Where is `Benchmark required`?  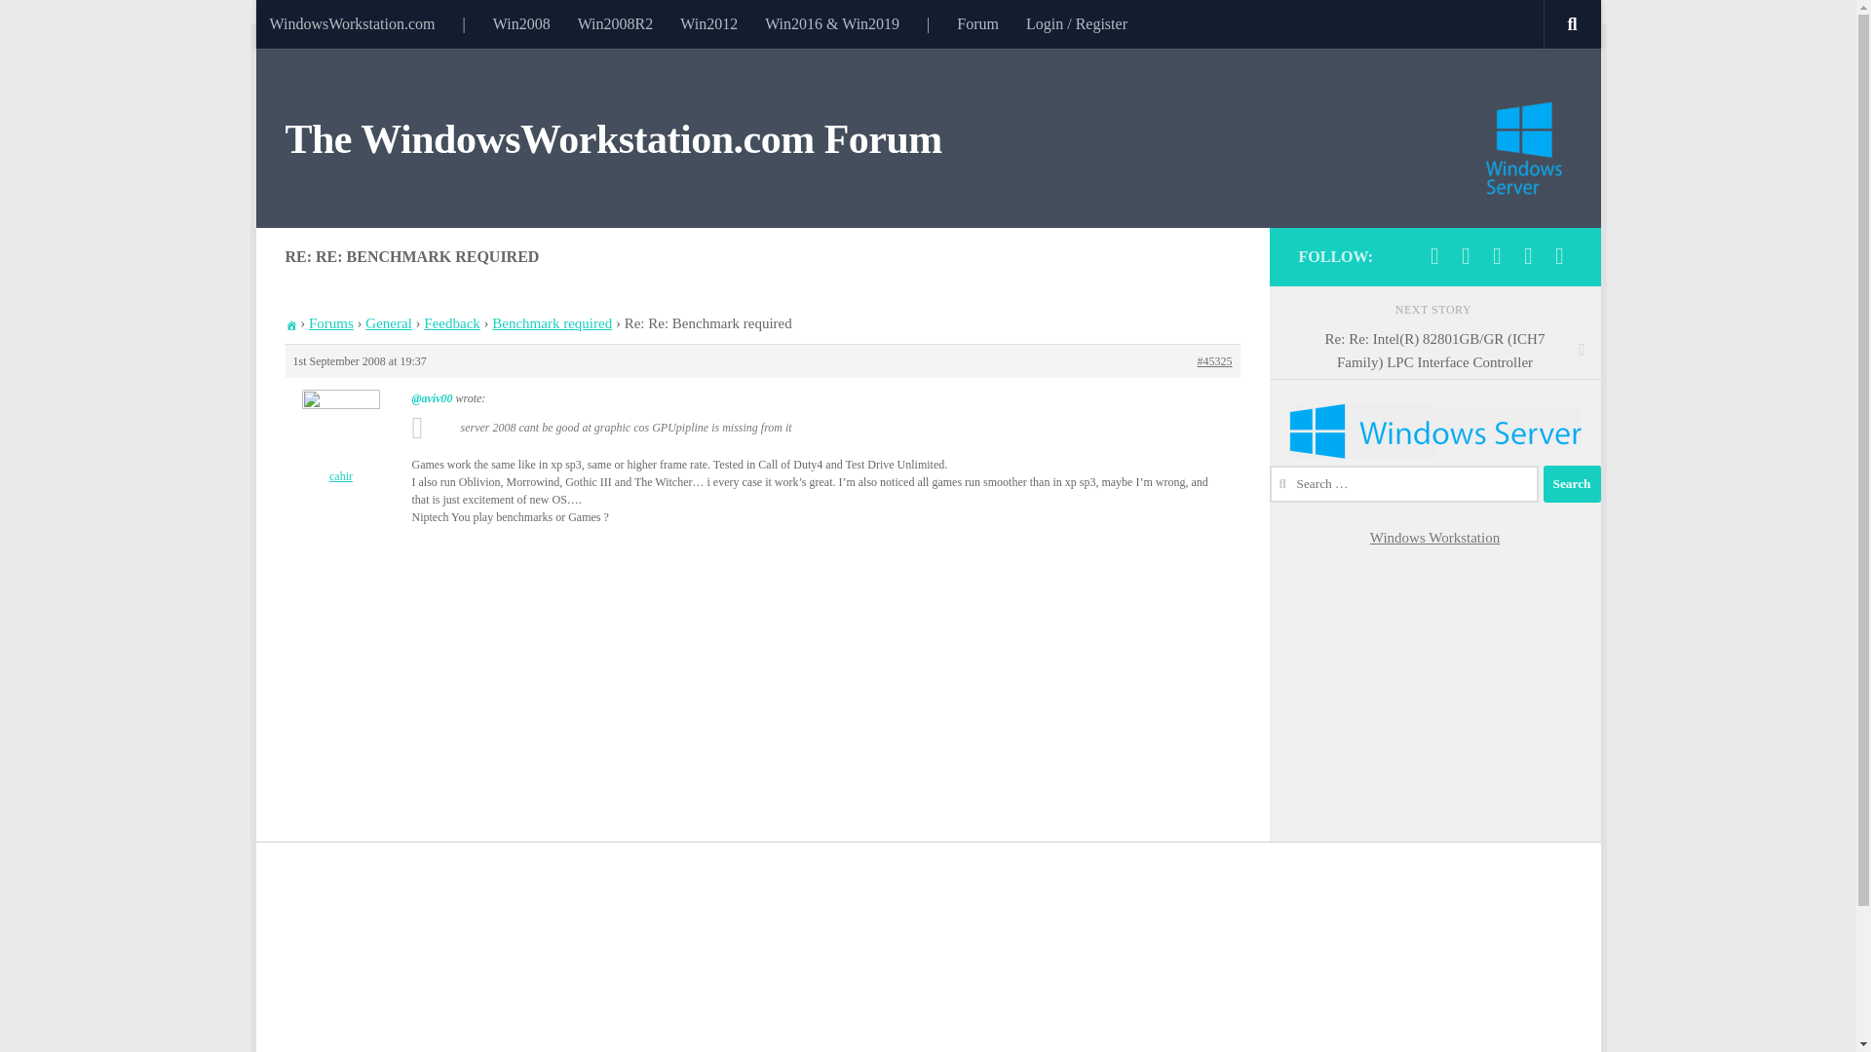 Benchmark required is located at coordinates (552, 323).